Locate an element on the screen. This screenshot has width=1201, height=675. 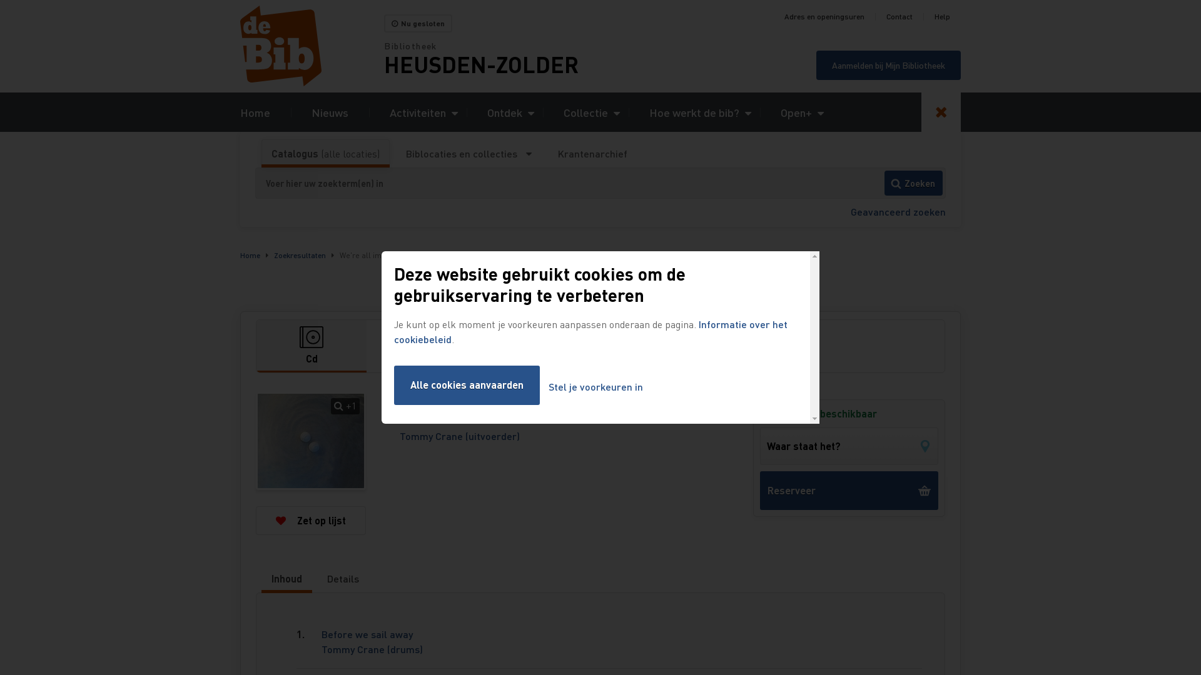
Informatie over het cookiebeleid is located at coordinates (590, 331).